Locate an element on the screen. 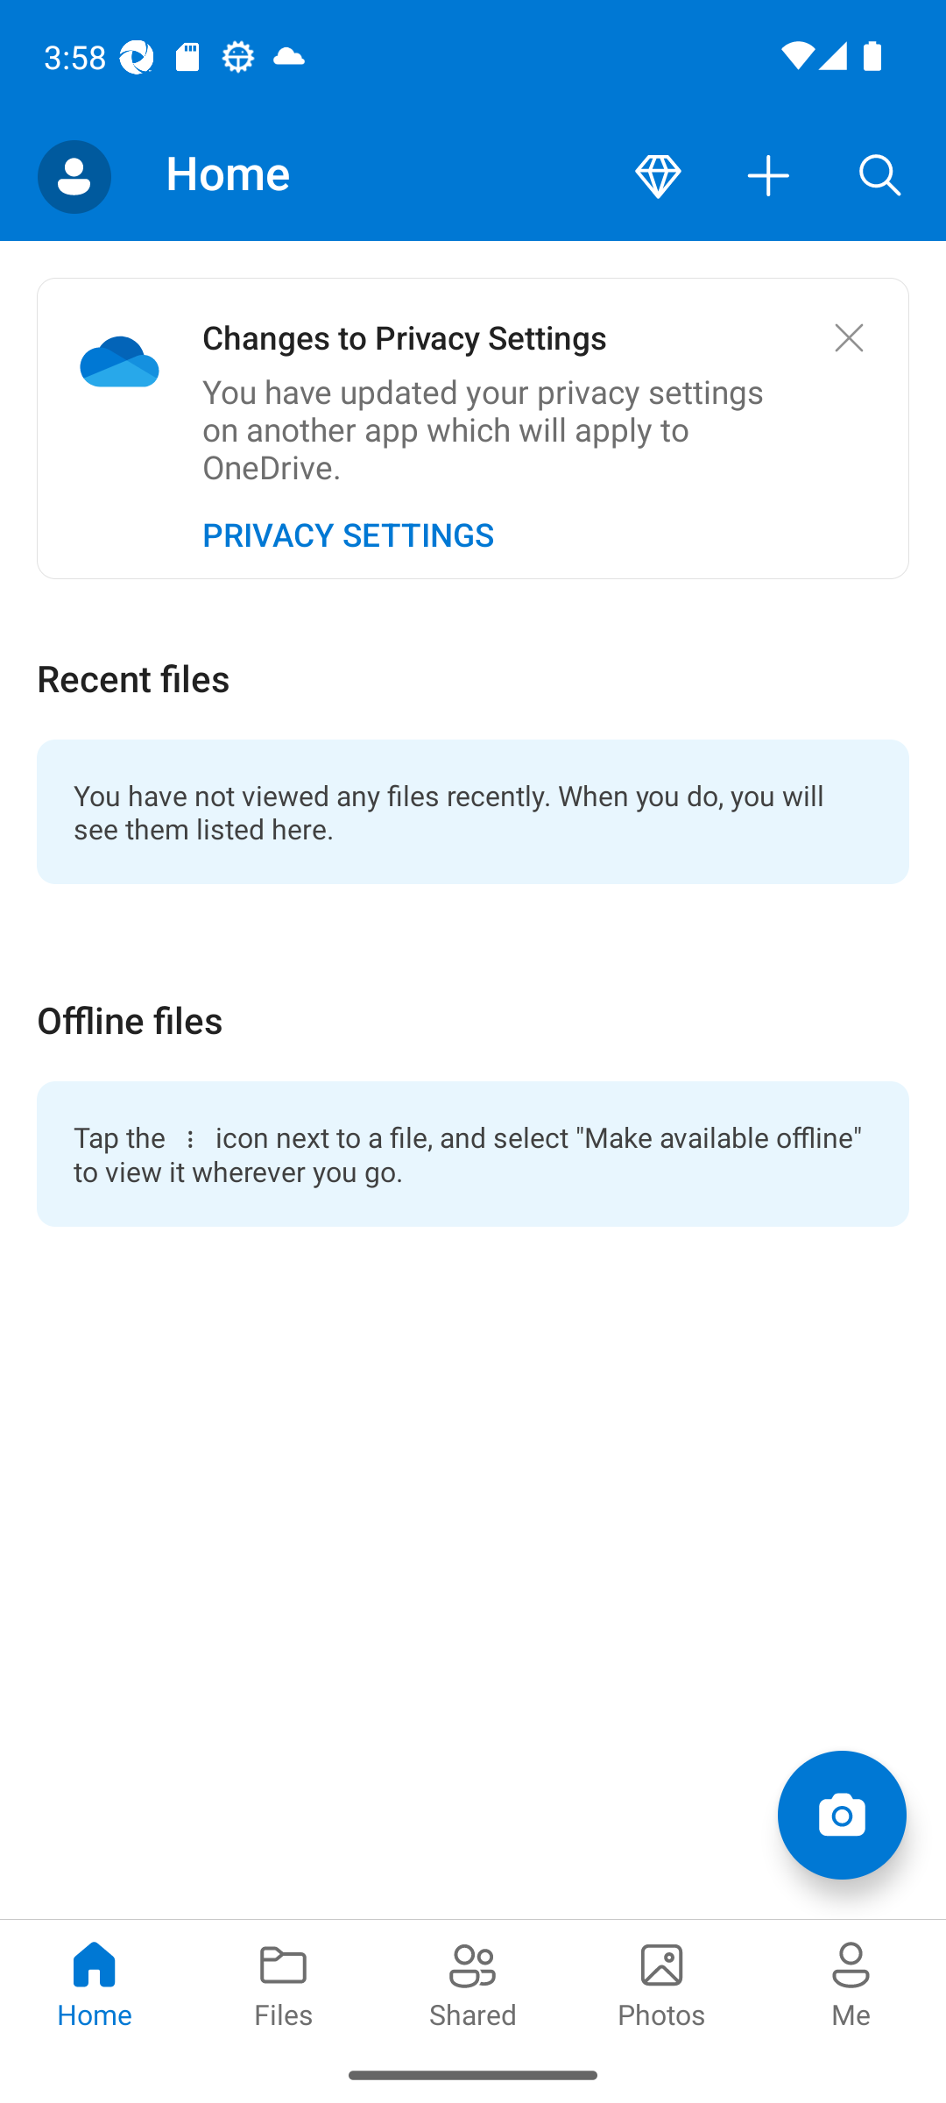  More actions button is located at coordinates (769, 177).